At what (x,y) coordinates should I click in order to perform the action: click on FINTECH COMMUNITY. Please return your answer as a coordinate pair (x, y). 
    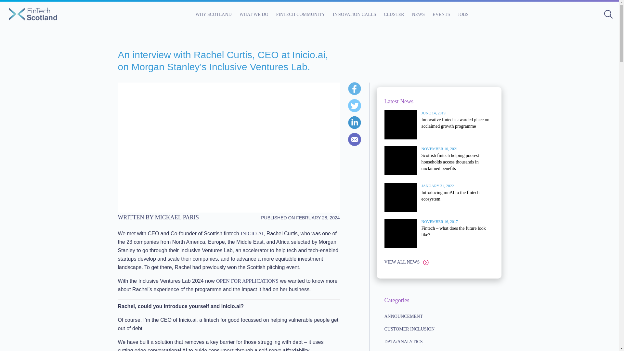
    Looking at the image, I should click on (301, 14).